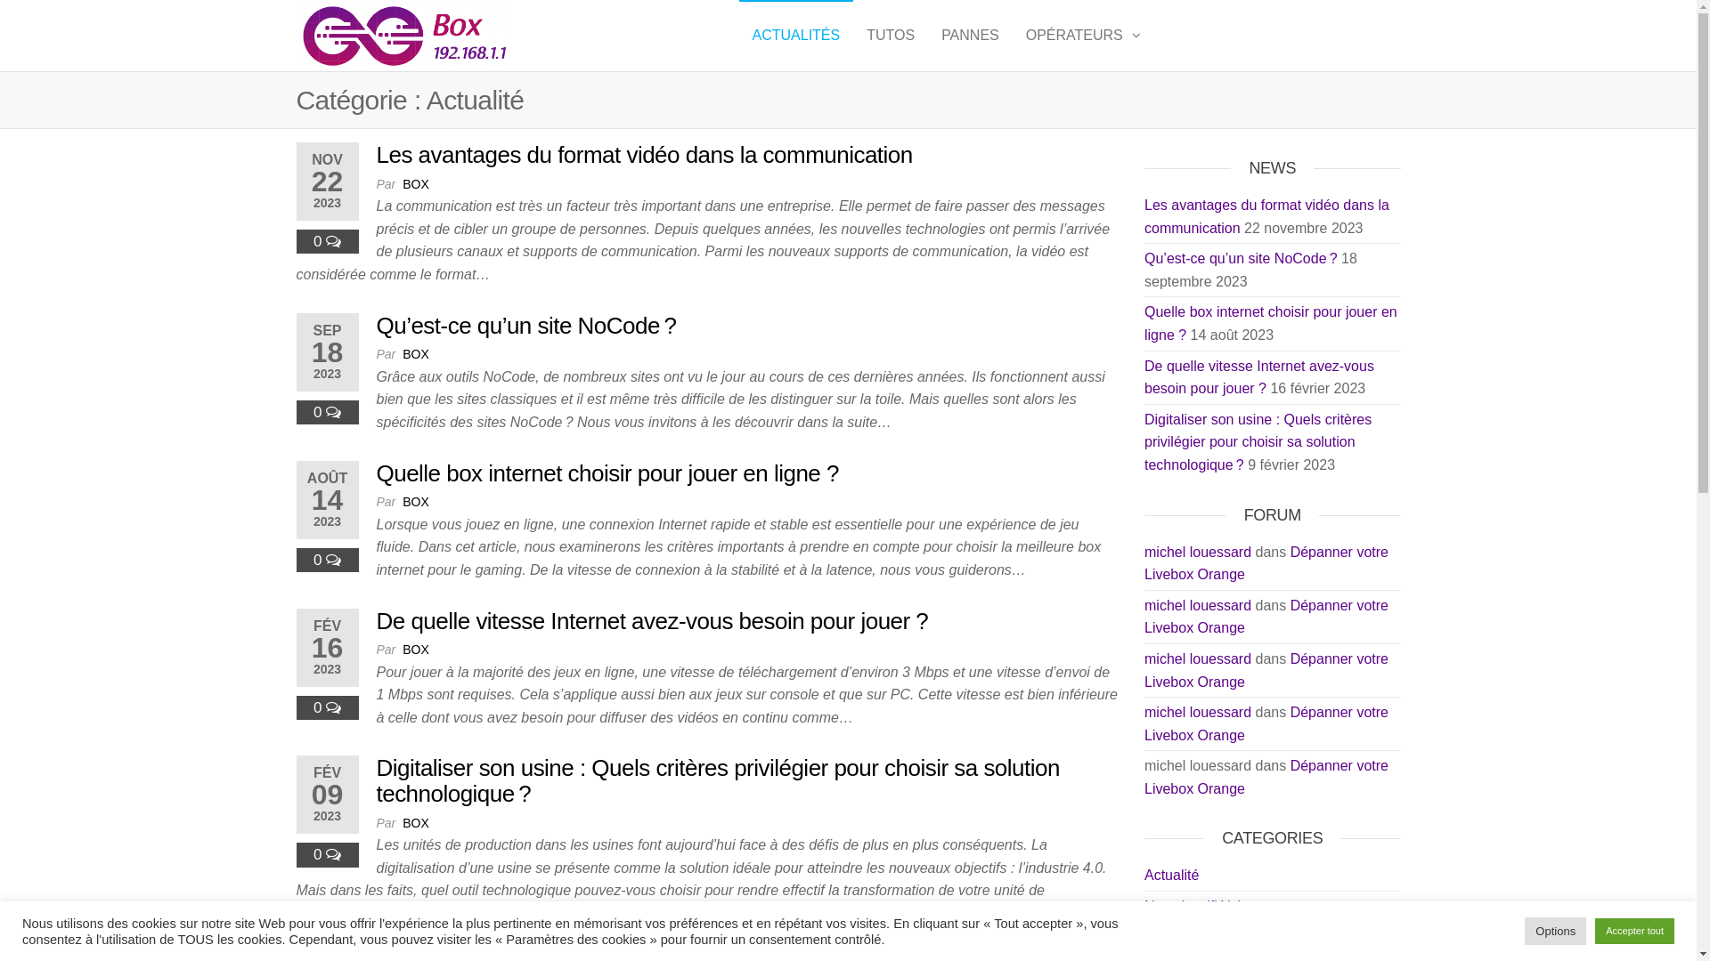 The image size is (1710, 961). Describe the element at coordinates (1165, 938) in the screenshot. I see `Panne` at that location.